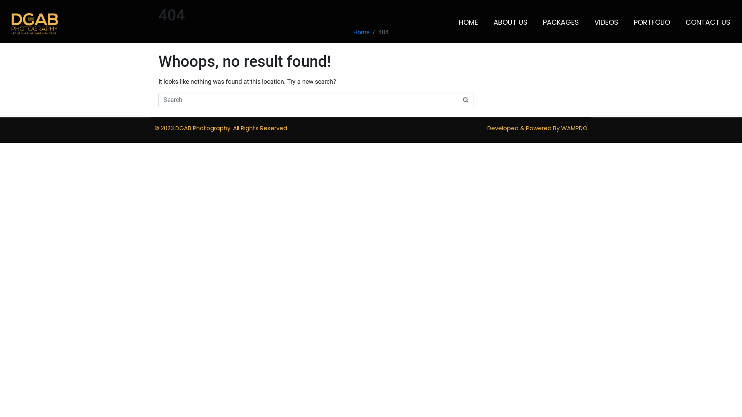  Describe the element at coordinates (511, 22) in the screenshot. I see `ABOUT US` at that location.